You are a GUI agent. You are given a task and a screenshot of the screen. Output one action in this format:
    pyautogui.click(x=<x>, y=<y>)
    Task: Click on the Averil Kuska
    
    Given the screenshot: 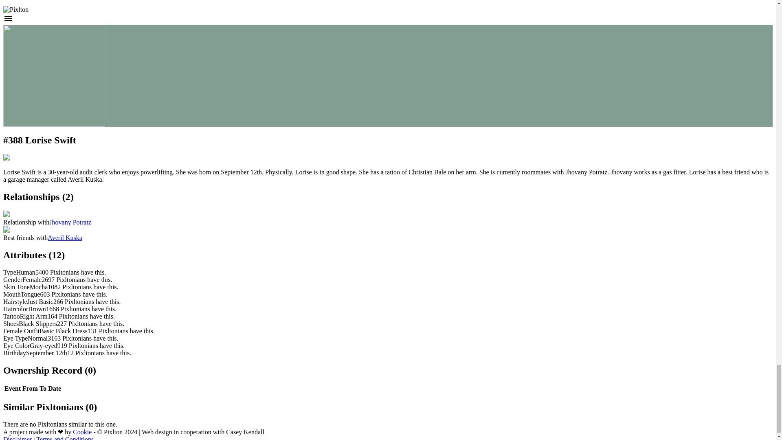 What is the action you would take?
    pyautogui.click(x=65, y=237)
    